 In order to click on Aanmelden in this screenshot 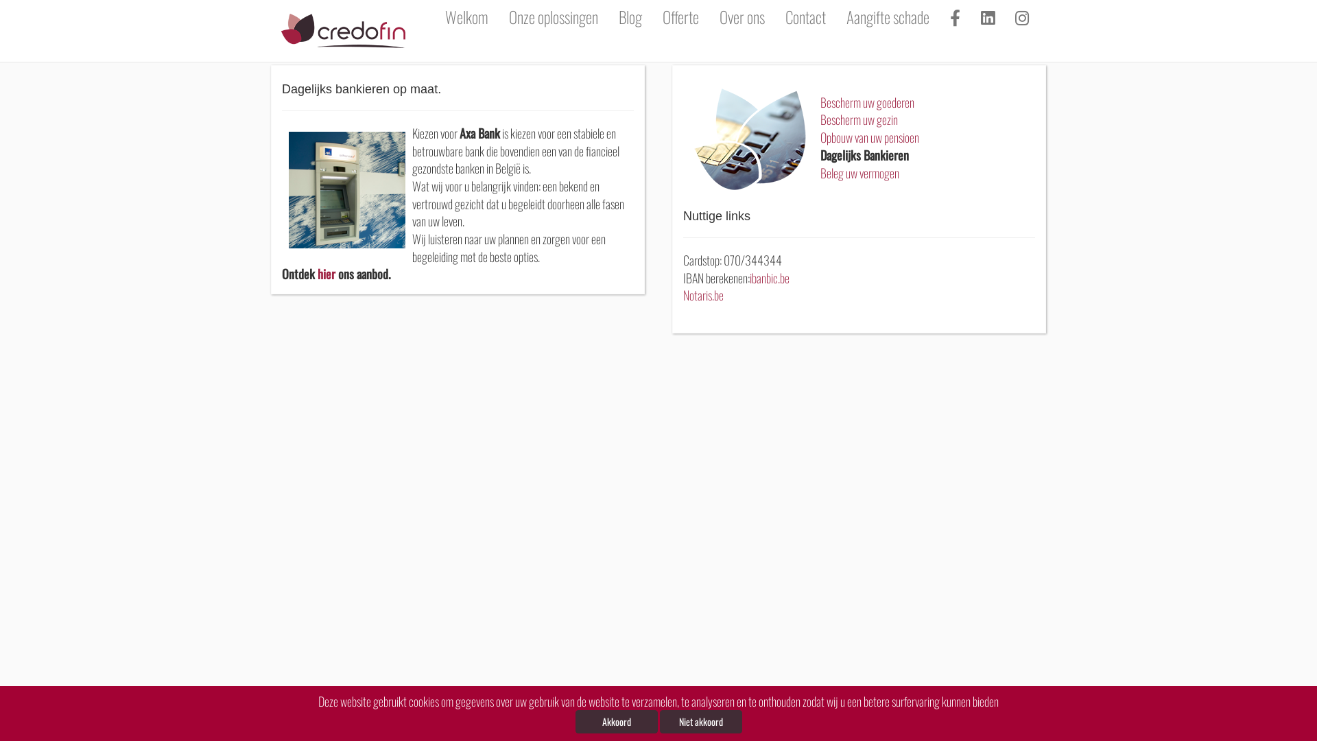, I will do `click(613, 726)`.